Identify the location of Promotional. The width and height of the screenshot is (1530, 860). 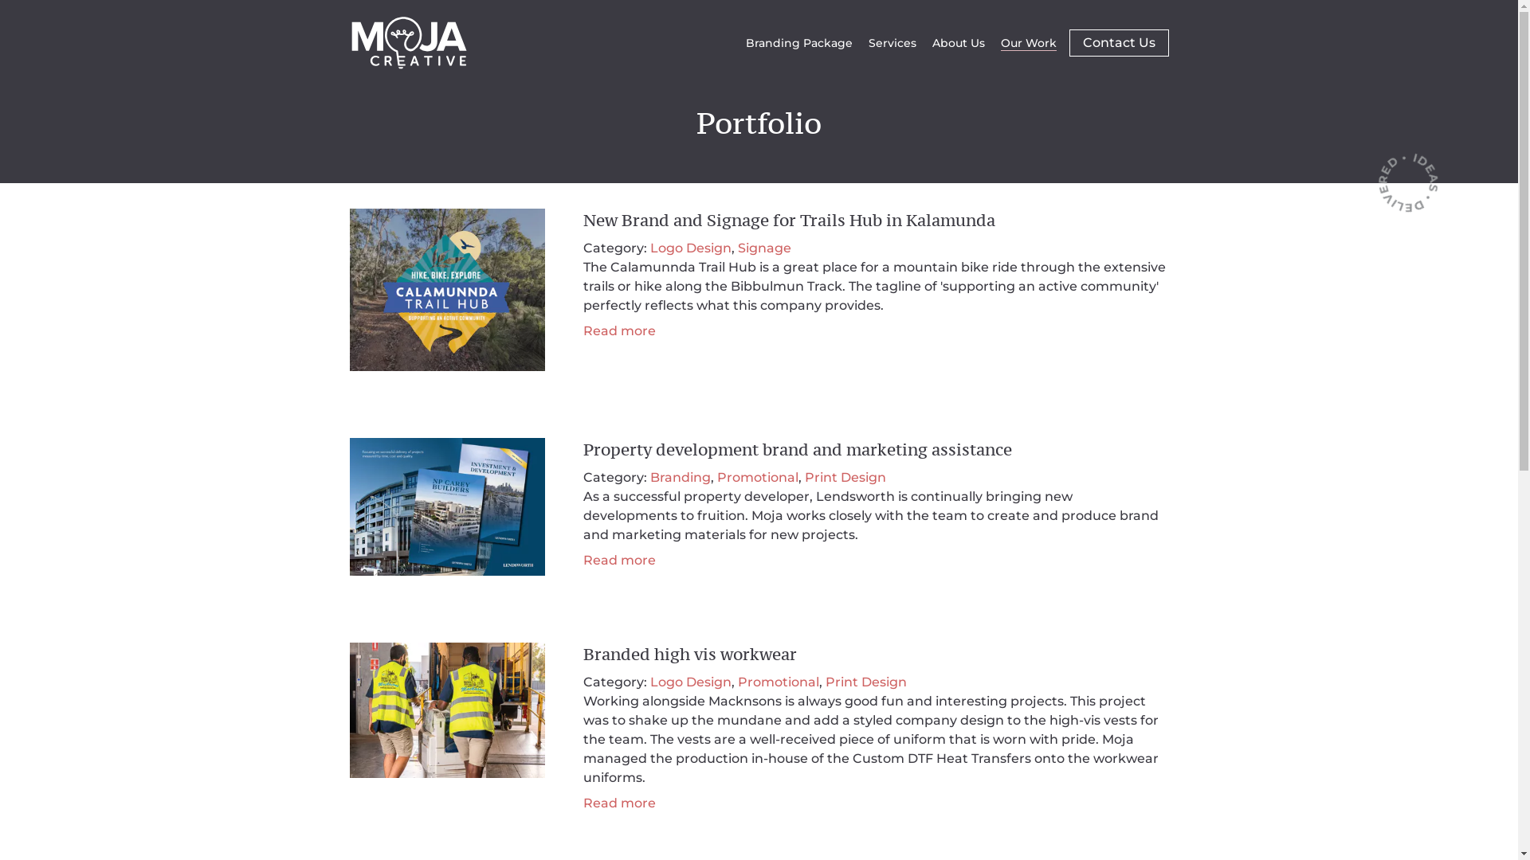
(779, 682).